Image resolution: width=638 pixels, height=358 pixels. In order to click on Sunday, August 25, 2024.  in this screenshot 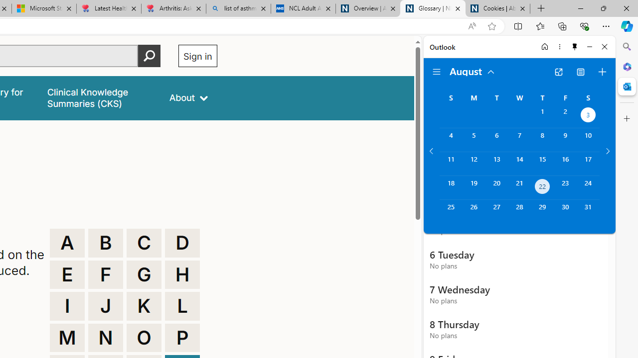, I will do `click(451, 212)`.